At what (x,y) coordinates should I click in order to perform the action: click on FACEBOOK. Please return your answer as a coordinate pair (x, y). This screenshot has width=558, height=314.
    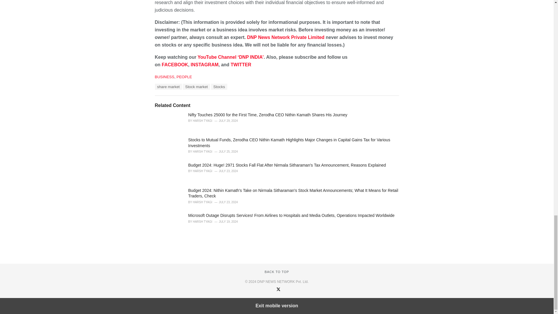
    Looking at the image, I should click on (175, 81).